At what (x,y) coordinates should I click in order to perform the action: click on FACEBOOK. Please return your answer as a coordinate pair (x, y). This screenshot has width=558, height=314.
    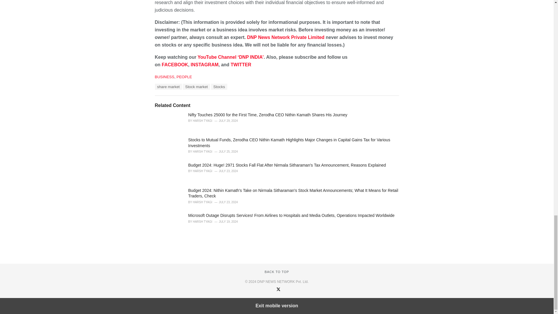
    Looking at the image, I should click on (175, 81).